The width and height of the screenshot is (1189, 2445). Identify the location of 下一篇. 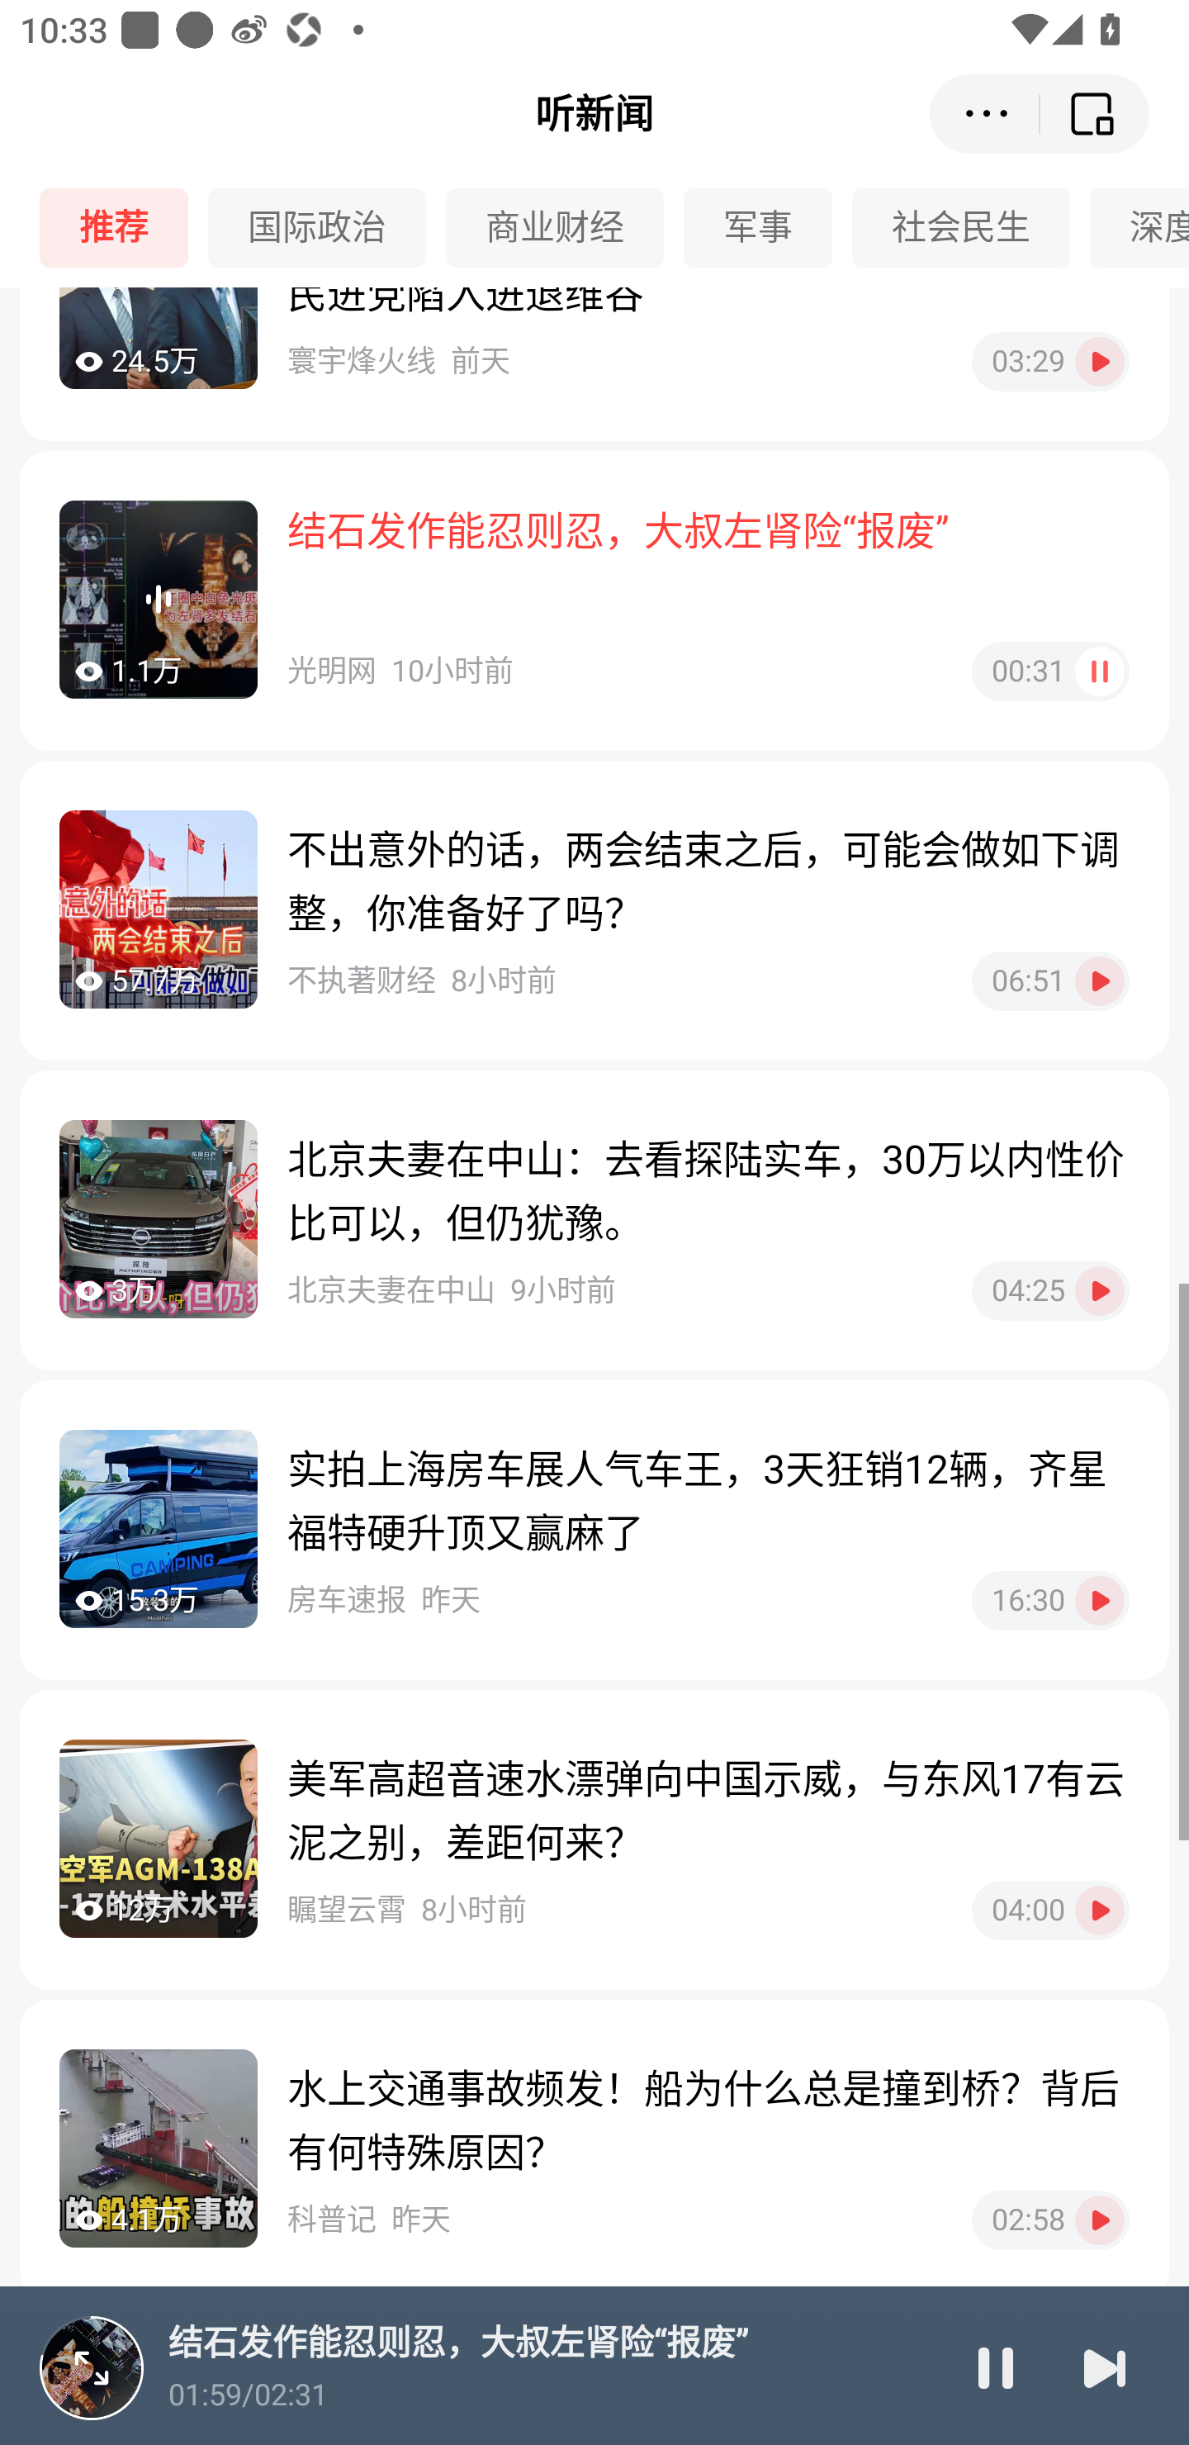
(1105, 2367).